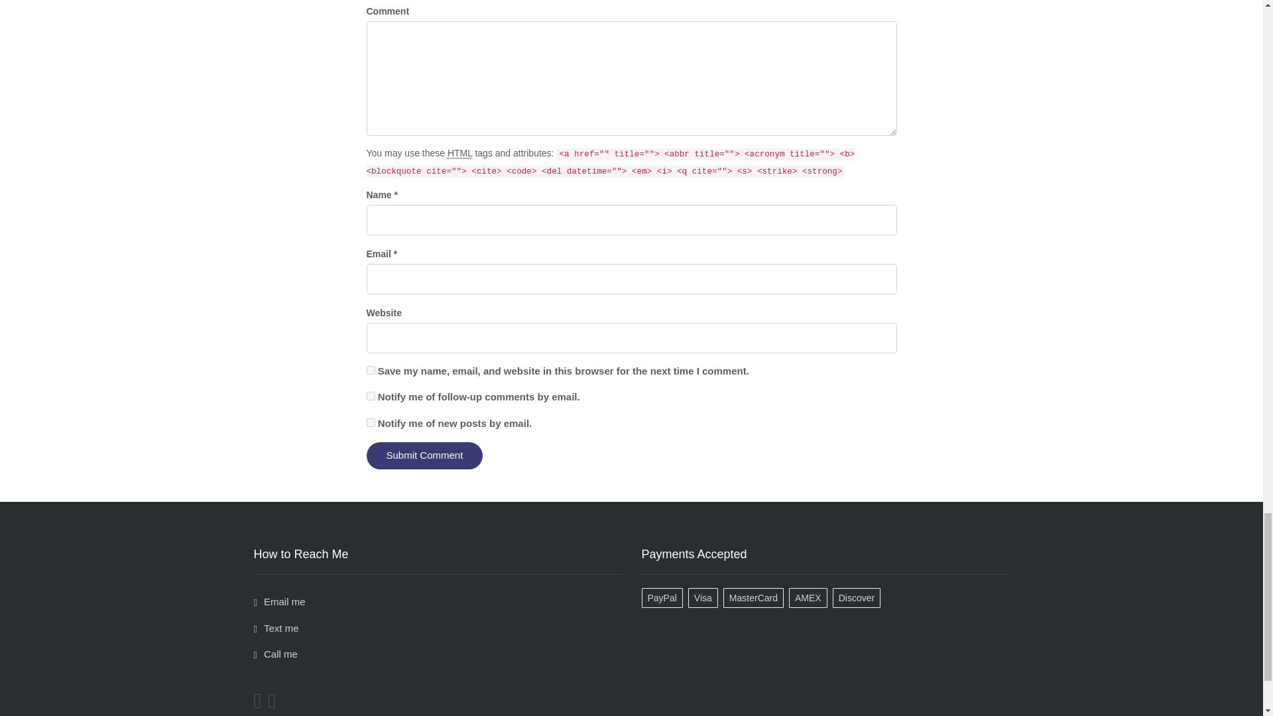 Image resolution: width=1273 pixels, height=716 pixels. Describe the element at coordinates (460, 152) in the screenshot. I see `HyperText Markup Language` at that location.